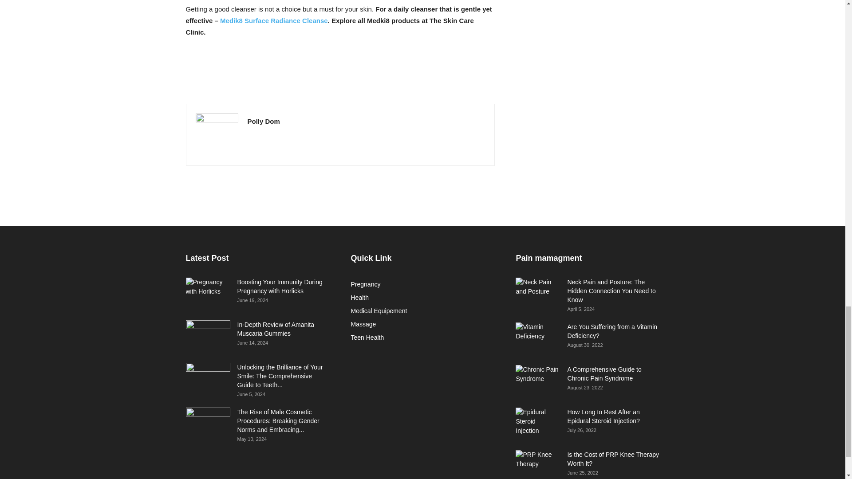  Describe the element at coordinates (274, 20) in the screenshot. I see `Medik8 Surface Radiance Cleanse` at that location.